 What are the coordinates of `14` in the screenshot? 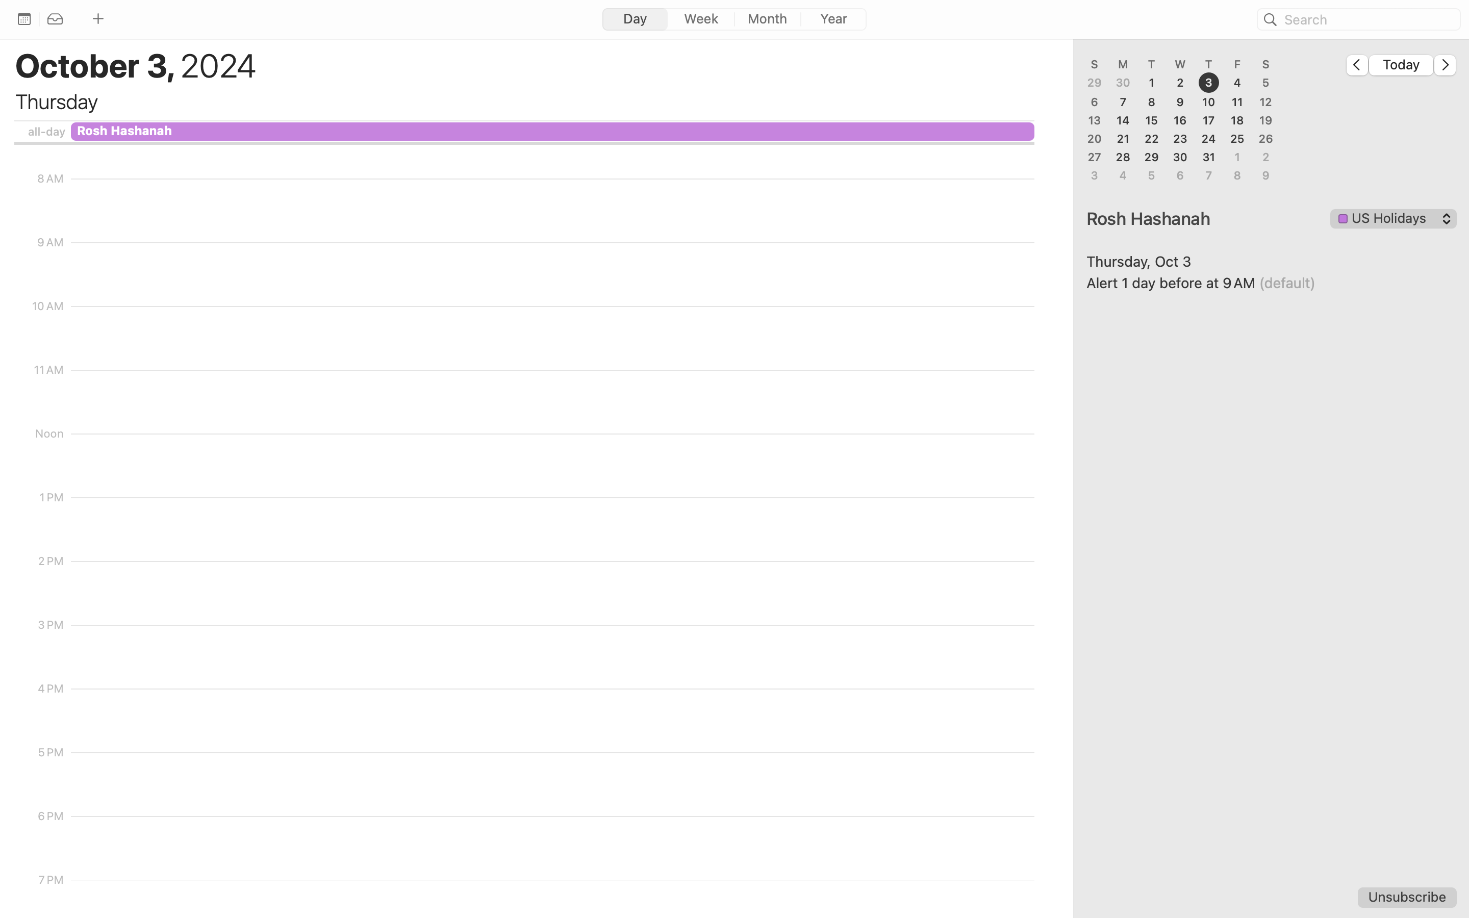 It's located at (1123, 120).